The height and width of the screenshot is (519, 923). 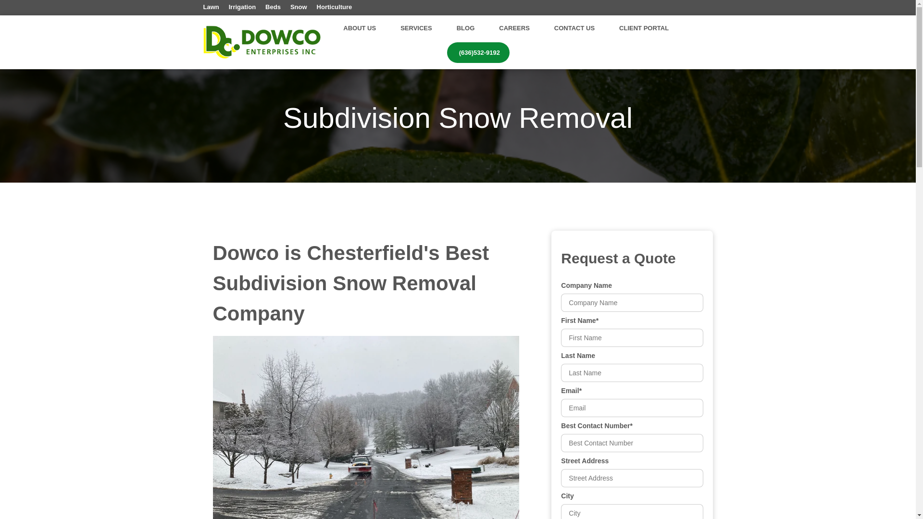 I want to click on Beds, so click(x=273, y=7).